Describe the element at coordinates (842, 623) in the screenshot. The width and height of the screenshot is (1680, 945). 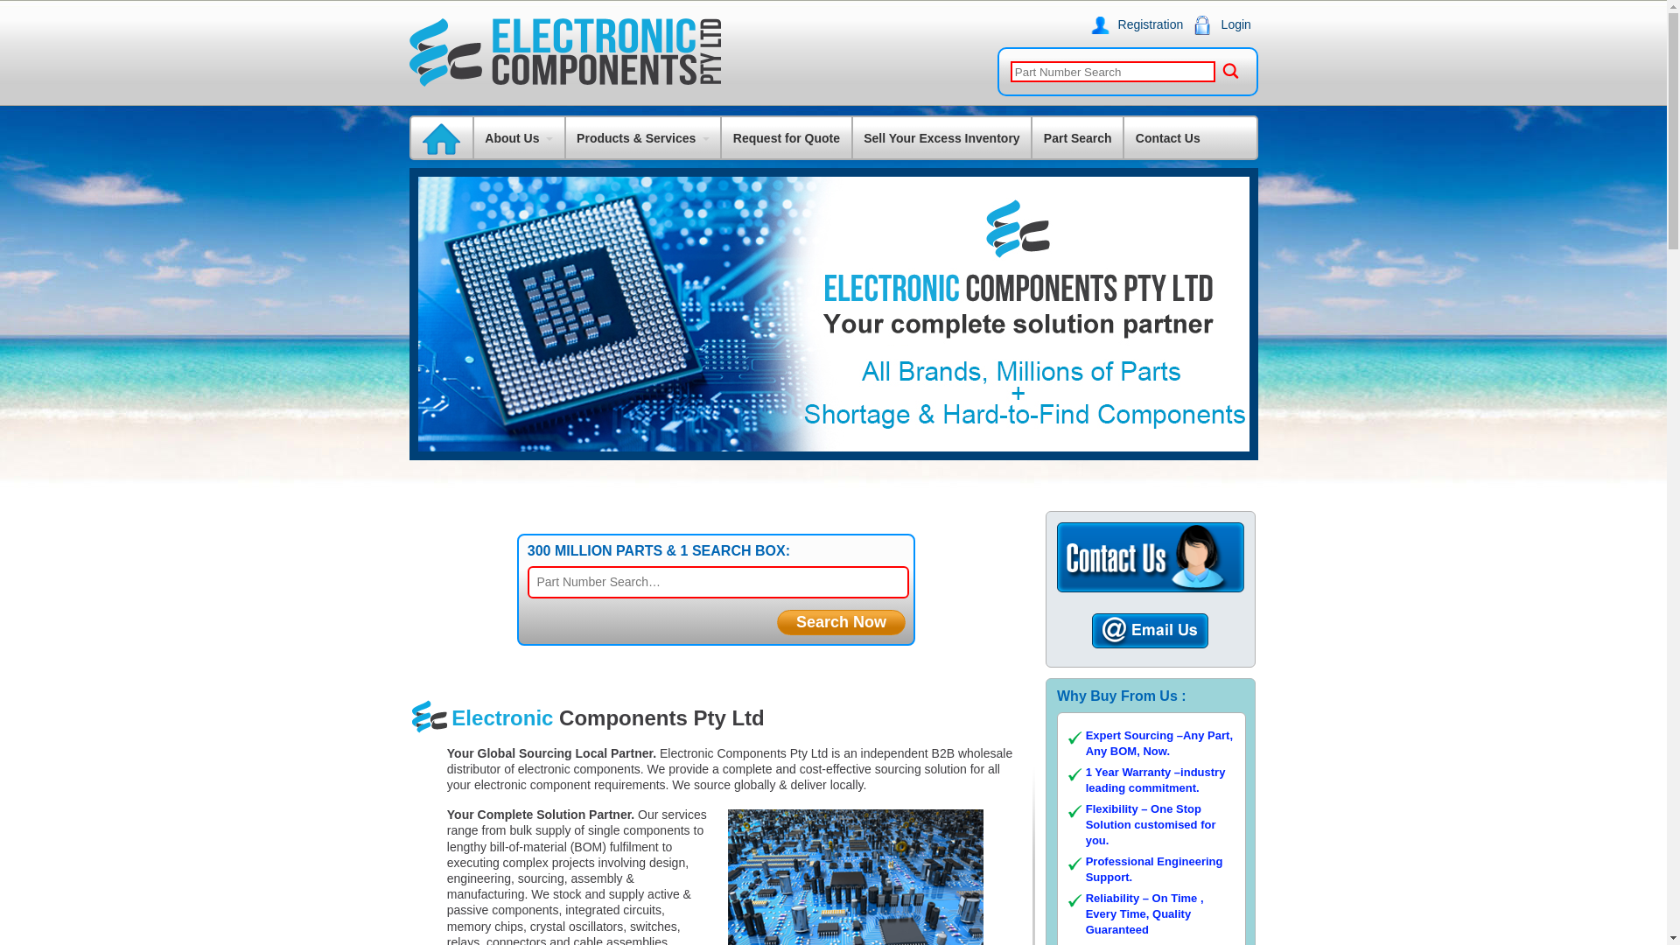
I see `Search Now` at that location.